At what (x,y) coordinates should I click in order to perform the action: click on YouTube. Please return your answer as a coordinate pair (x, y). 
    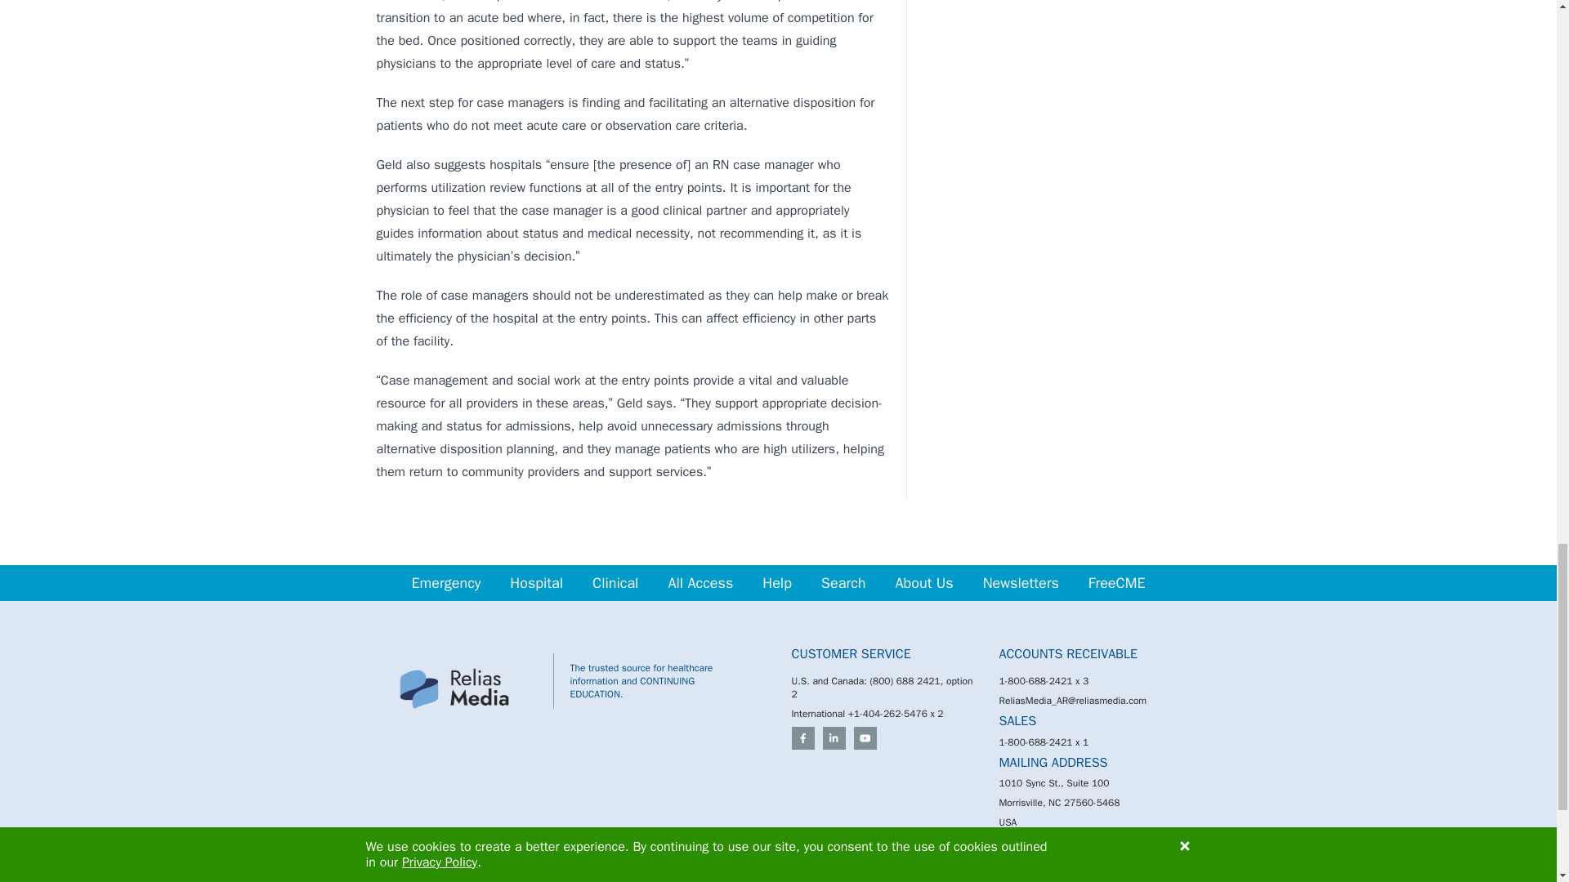
    Looking at the image, I should click on (865, 738).